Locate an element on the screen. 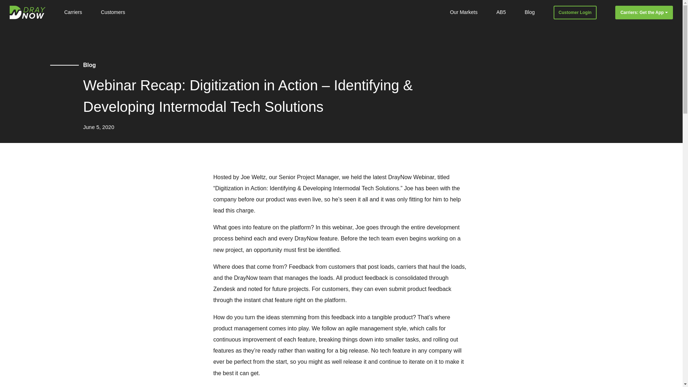 The height and width of the screenshot is (387, 688). Customer Login is located at coordinates (575, 13).